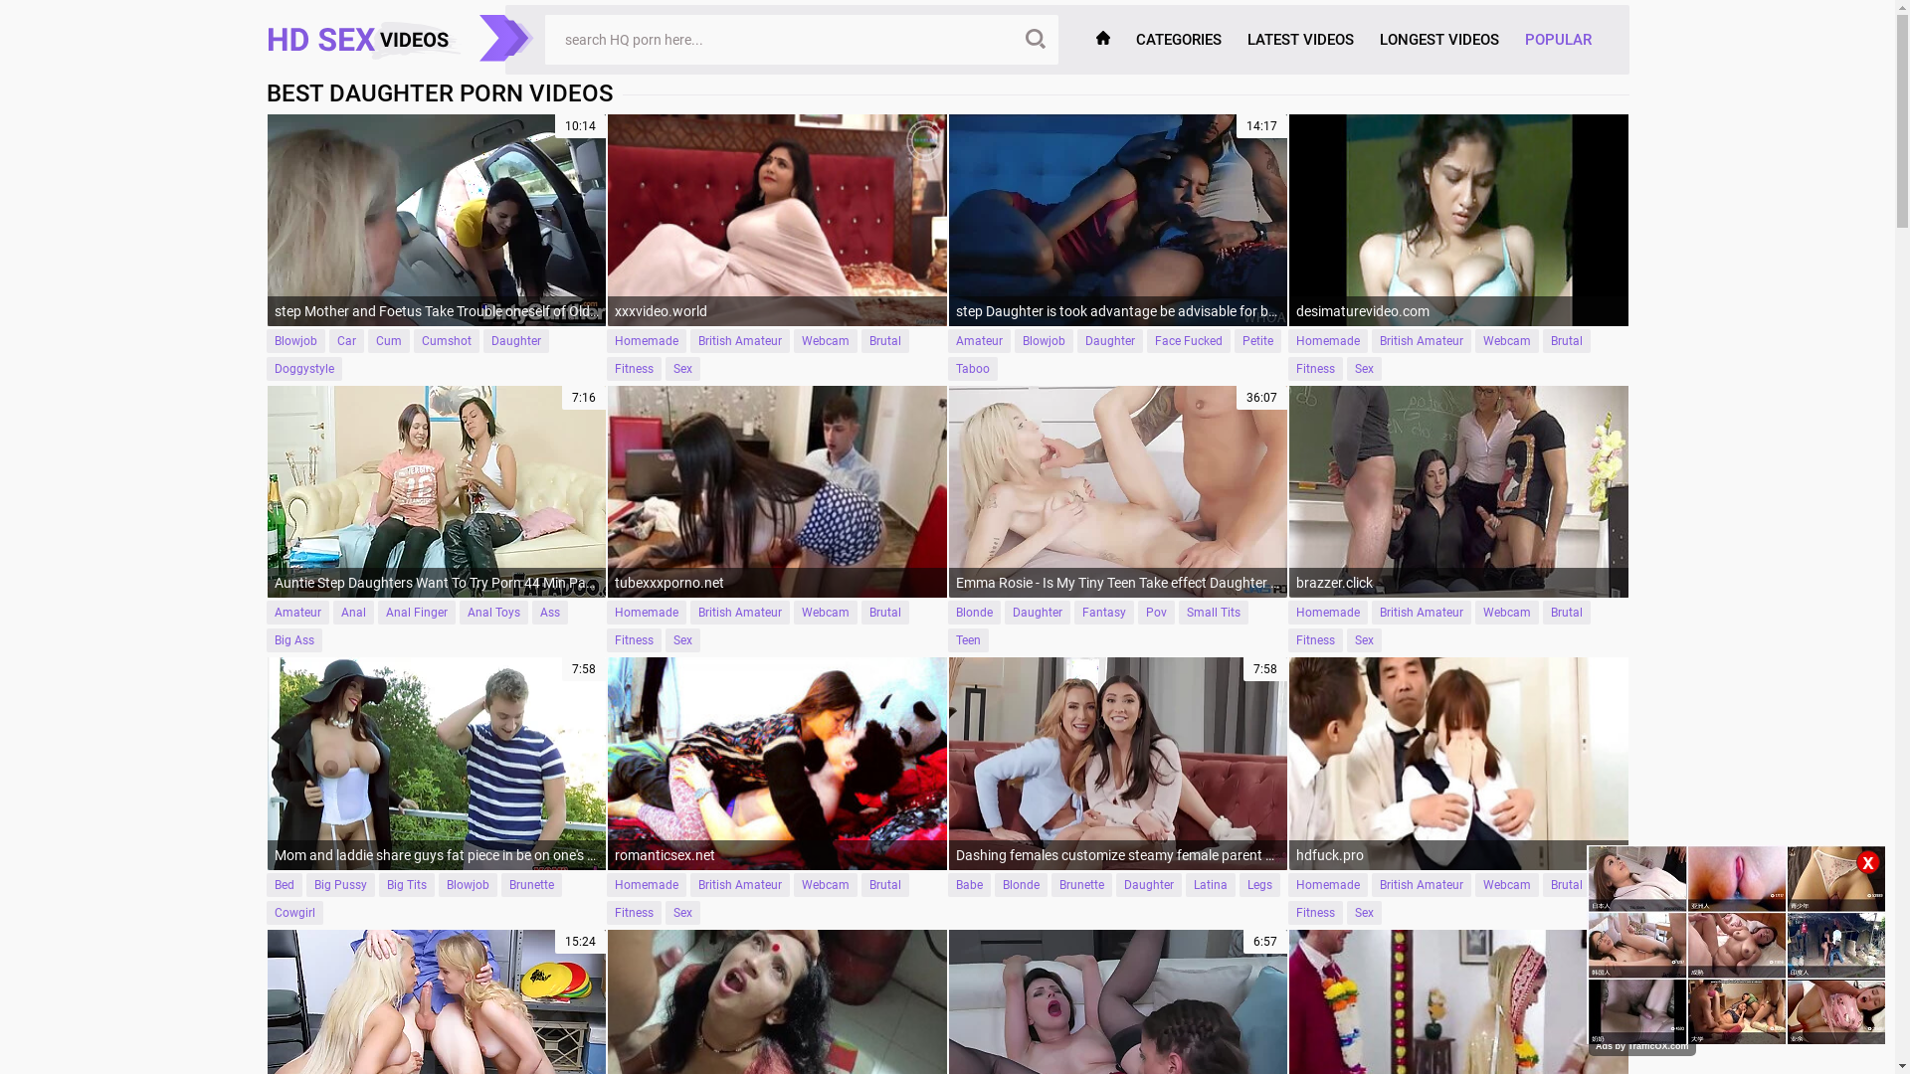 The width and height of the screenshot is (1910, 1074). What do you see at coordinates (1021, 885) in the screenshot?
I see `Blonde` at bounding box center [1021, 885].